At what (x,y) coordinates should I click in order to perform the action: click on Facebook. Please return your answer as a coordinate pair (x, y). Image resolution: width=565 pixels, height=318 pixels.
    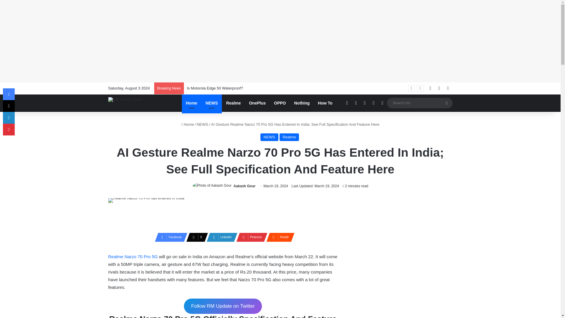
    Looking at the image, I should click on (169, 237).